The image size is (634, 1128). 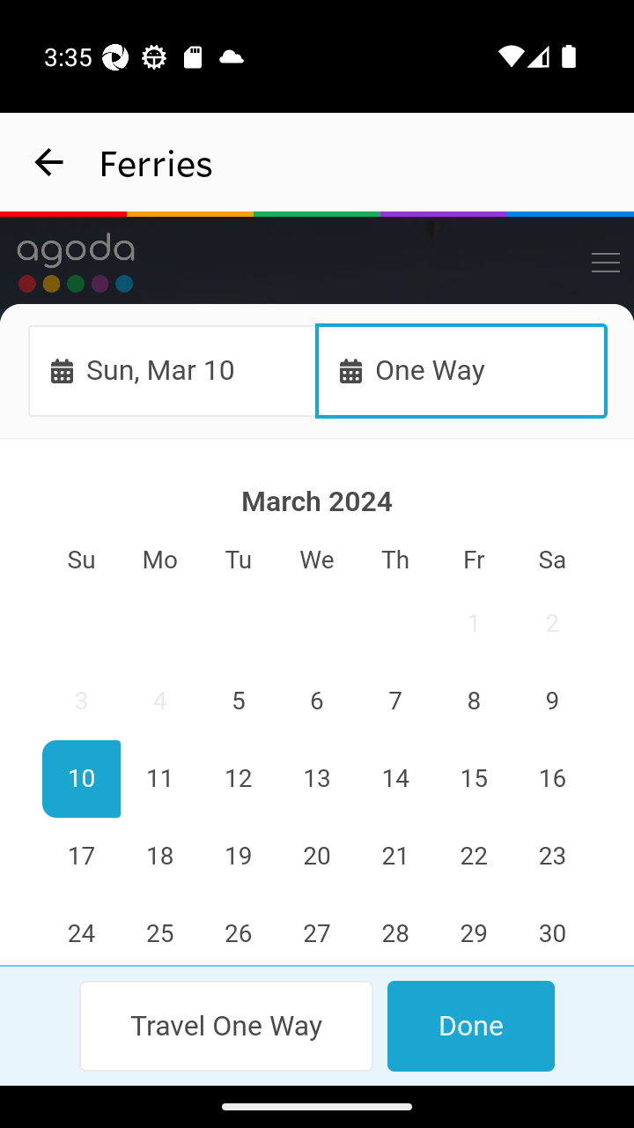 What do you see at coordinates (173, 370) in the screenshot?
I see `Sun, Mar 10` at bounding box center [173, 370].